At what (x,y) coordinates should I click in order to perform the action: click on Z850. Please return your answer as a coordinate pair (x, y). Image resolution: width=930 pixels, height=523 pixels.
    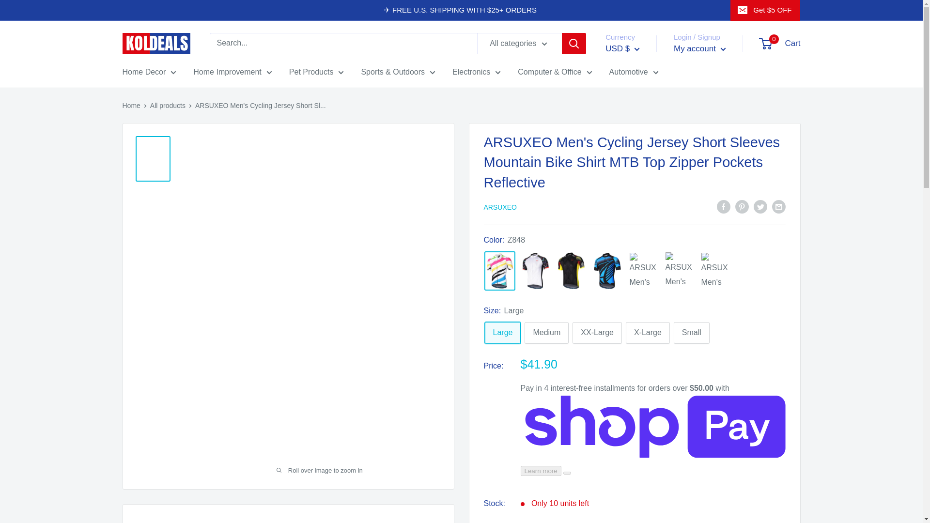
    Looking at the image, I should click on (572, 270).